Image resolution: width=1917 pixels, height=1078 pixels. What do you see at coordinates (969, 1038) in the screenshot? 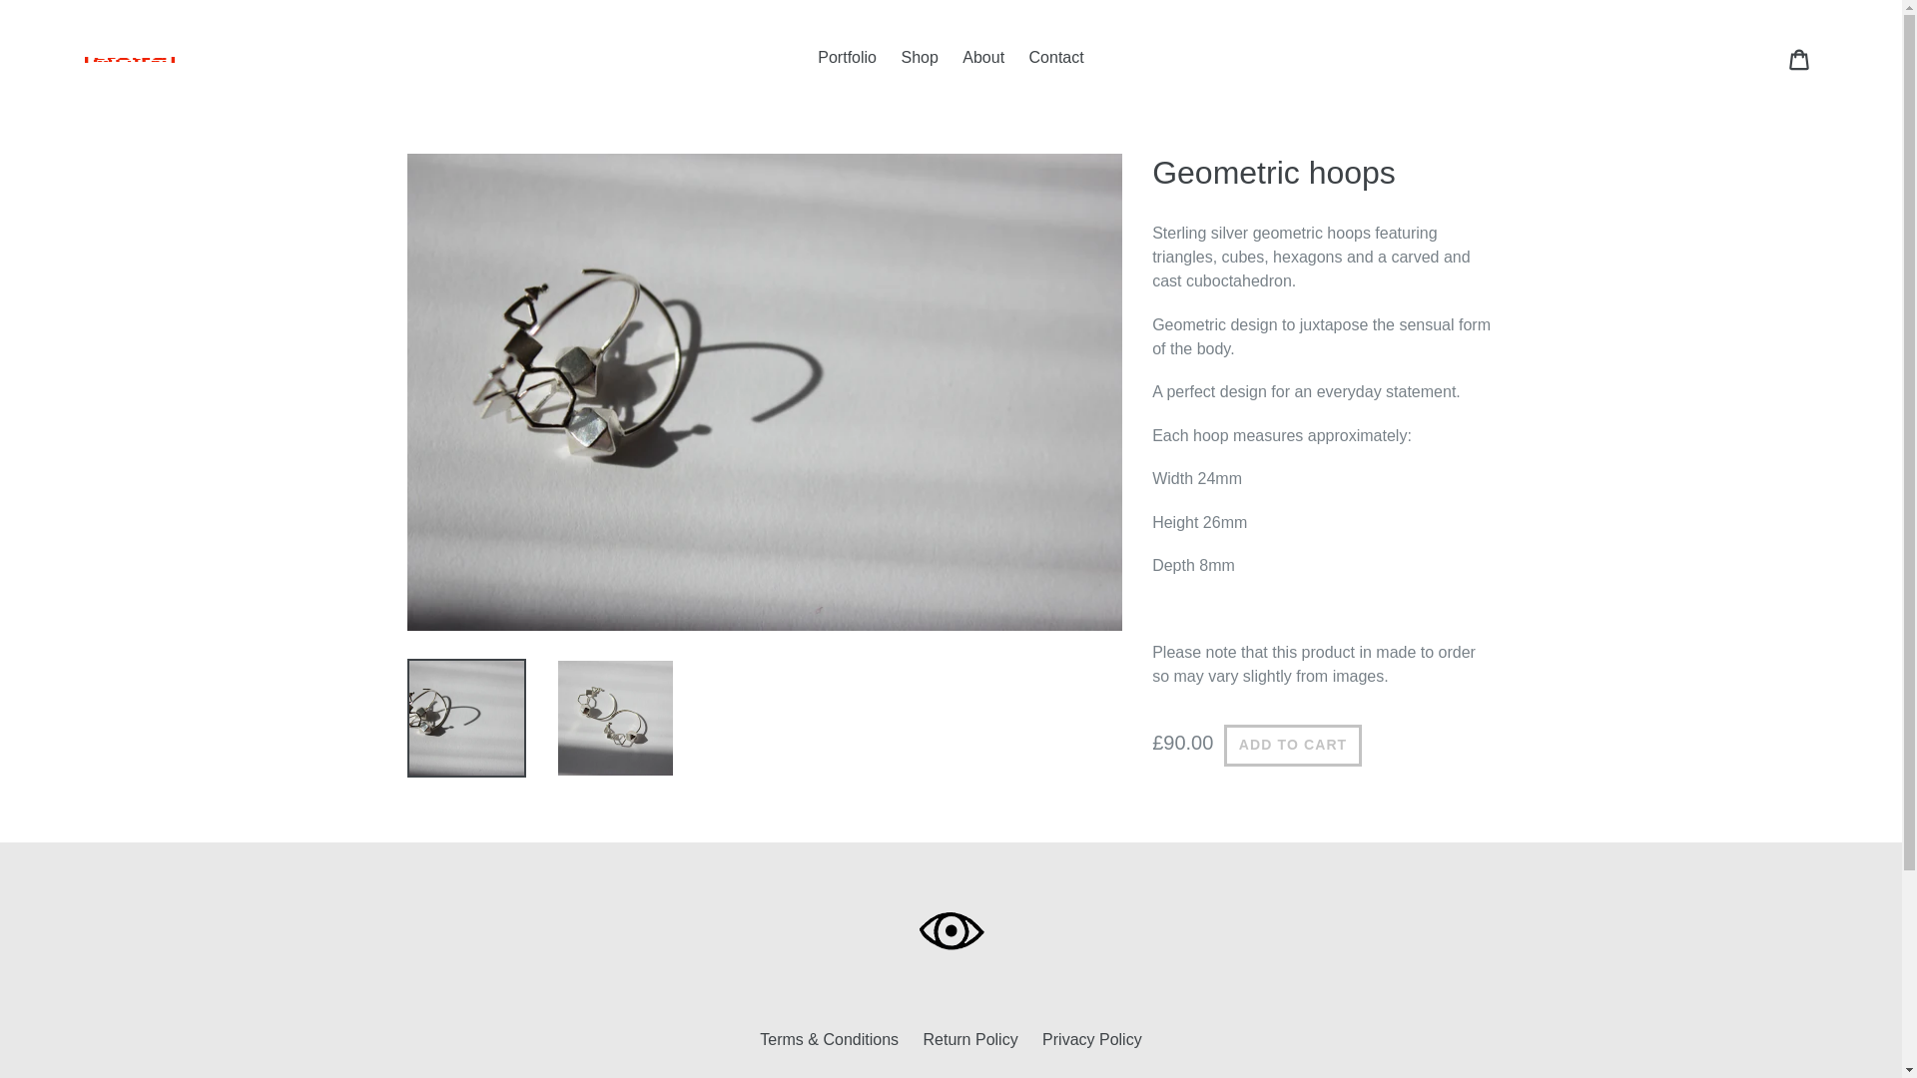
I see `Return Policy` at bounding box center [969, 1038].